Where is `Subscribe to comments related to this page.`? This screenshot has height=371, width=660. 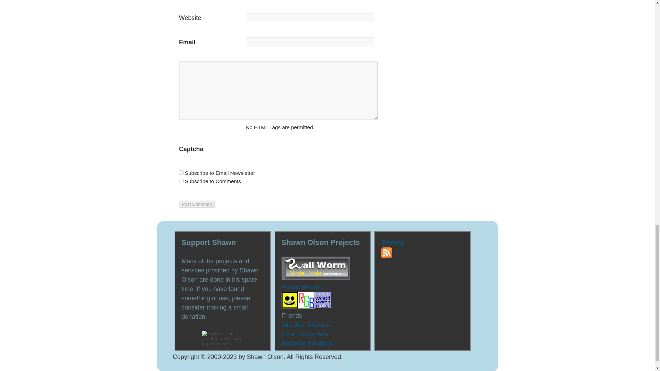 Subscribe to comments related to this page. is located at coordinates (244, 181).